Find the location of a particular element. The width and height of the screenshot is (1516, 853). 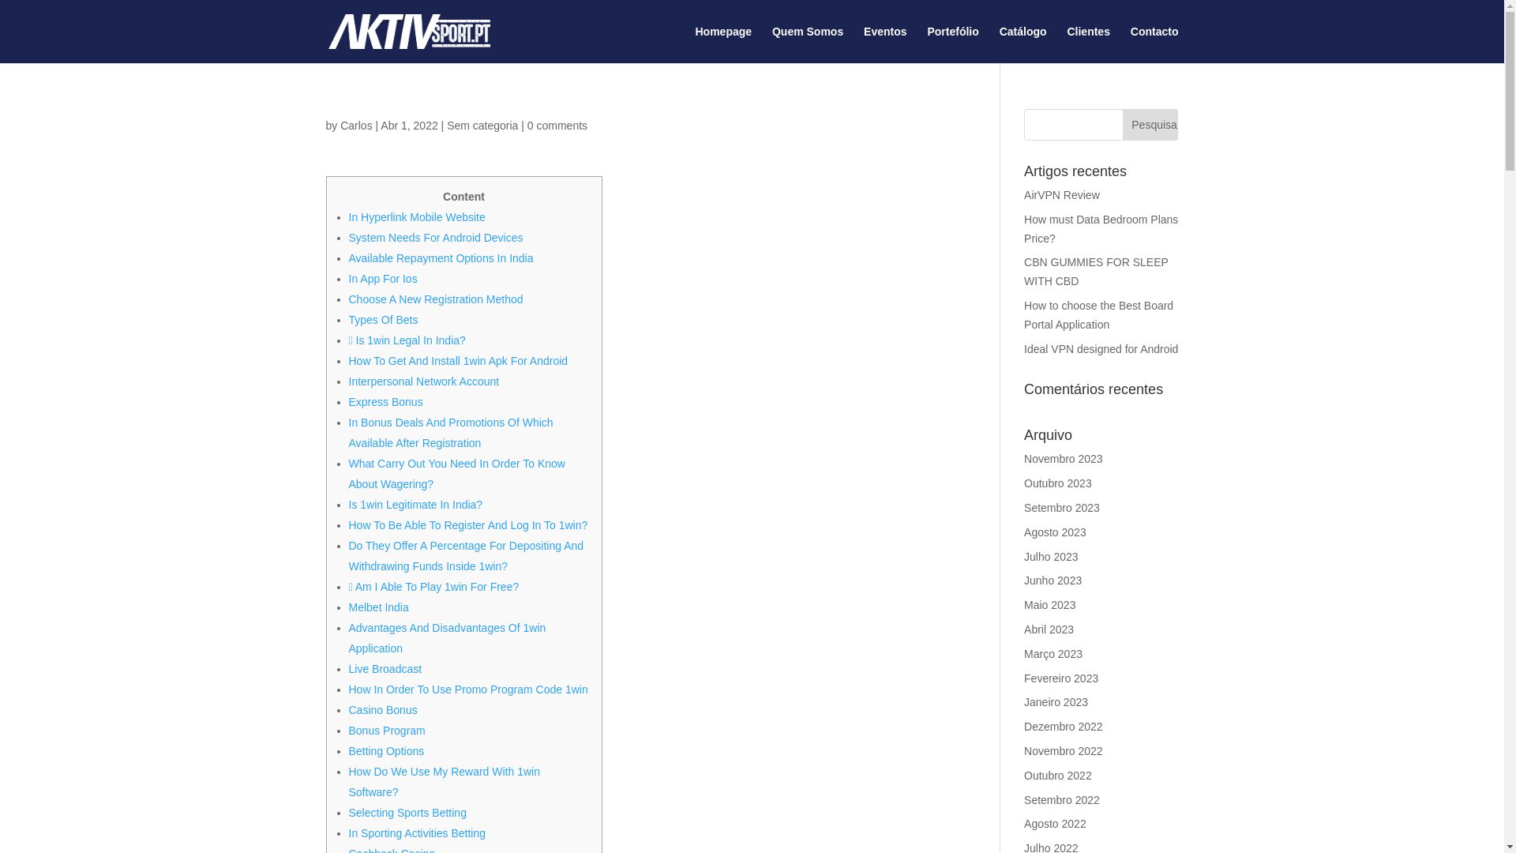

Homepage is located at coordinates (723, 44).